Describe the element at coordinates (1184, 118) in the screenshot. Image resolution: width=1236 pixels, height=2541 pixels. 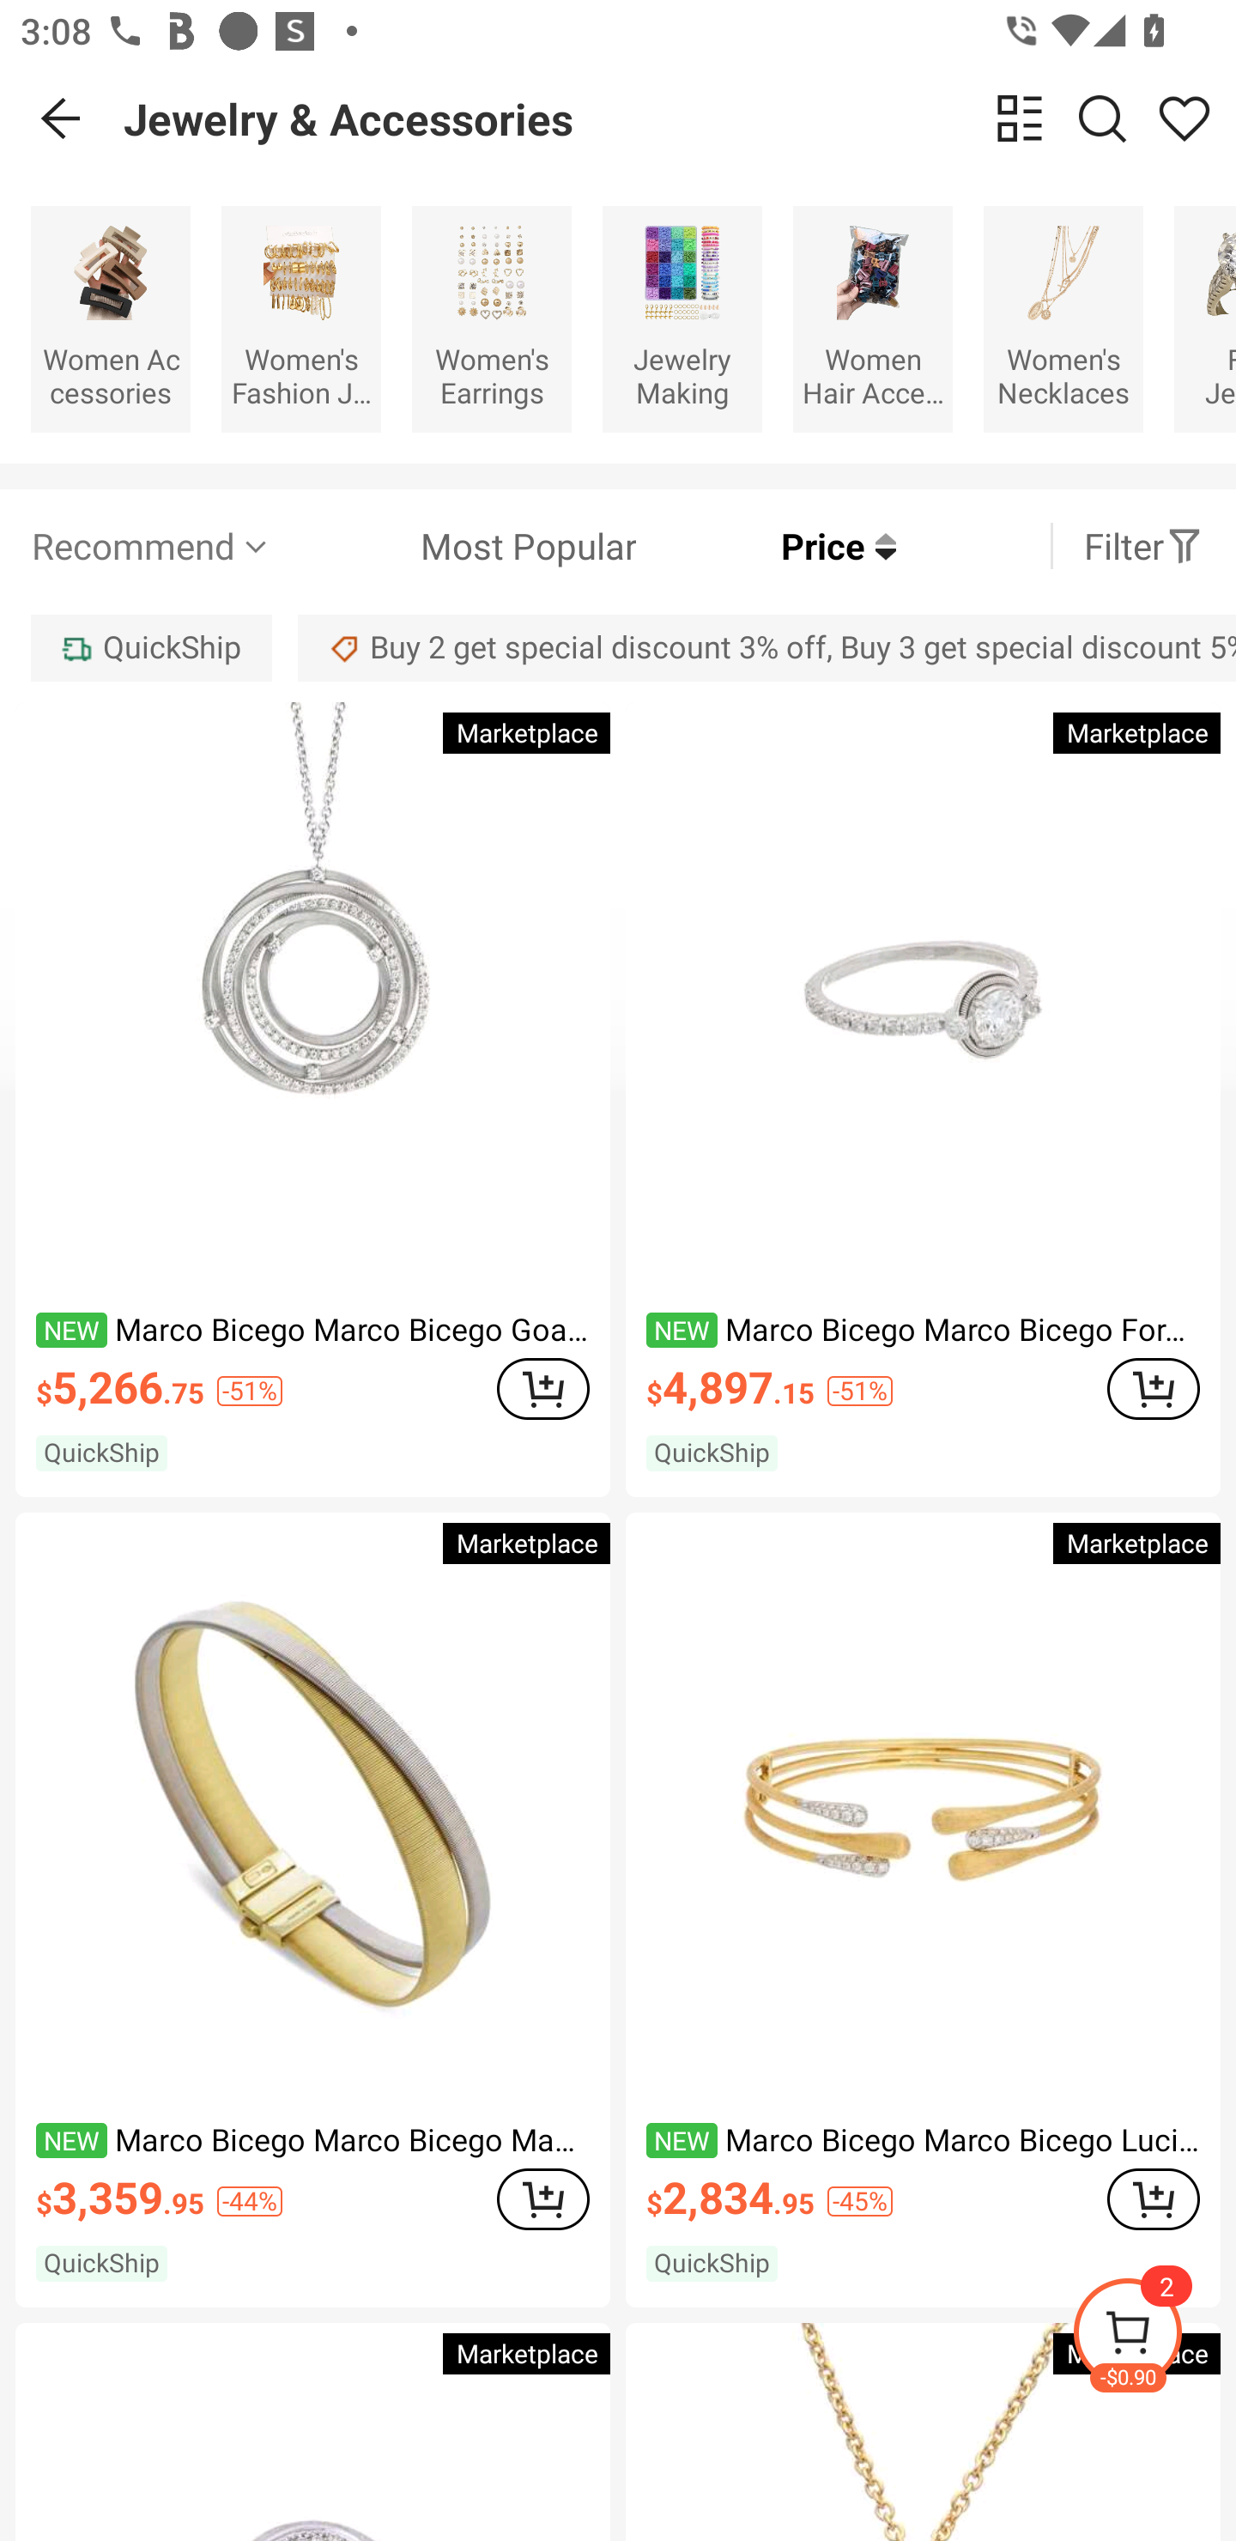
I see `Share` at that location.